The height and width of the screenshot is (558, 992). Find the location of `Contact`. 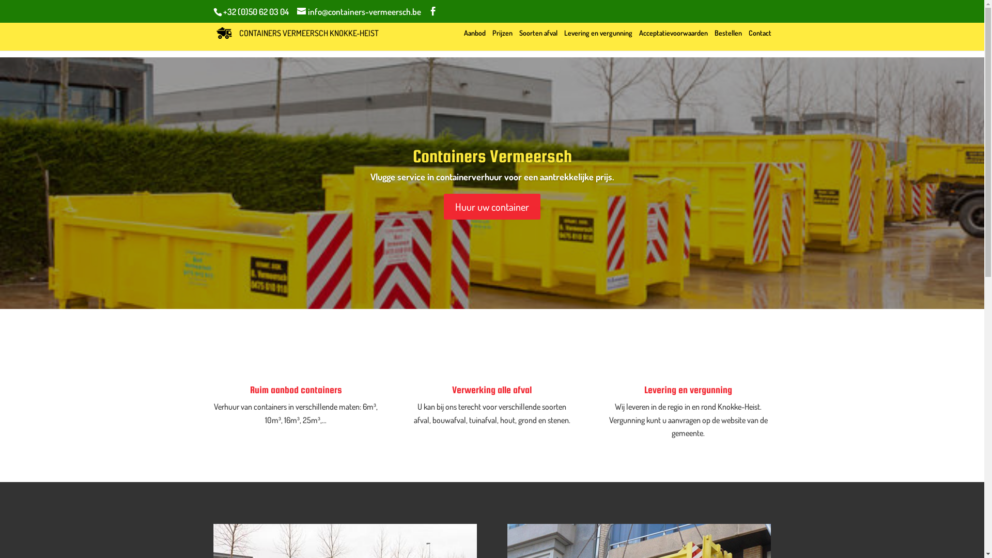

Contact is located at coordinates (760, 40).